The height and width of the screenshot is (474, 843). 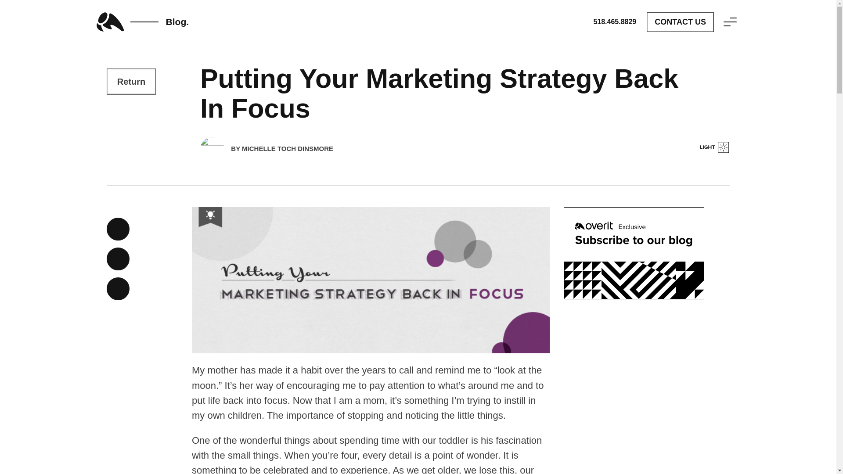 I want to click on Return, so click(x=131, y=81).